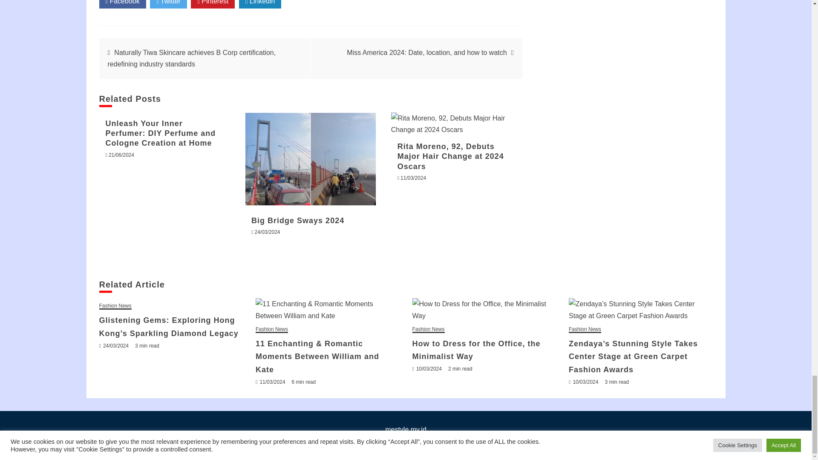 This screenshot has height=460, width=818. What do you see at coordinates (457, 124) in the screenshot?
I see `Rita Moreno, 92, Debuts Major Hair Change at 2024 Oscars` at bounding box center [457, 124].